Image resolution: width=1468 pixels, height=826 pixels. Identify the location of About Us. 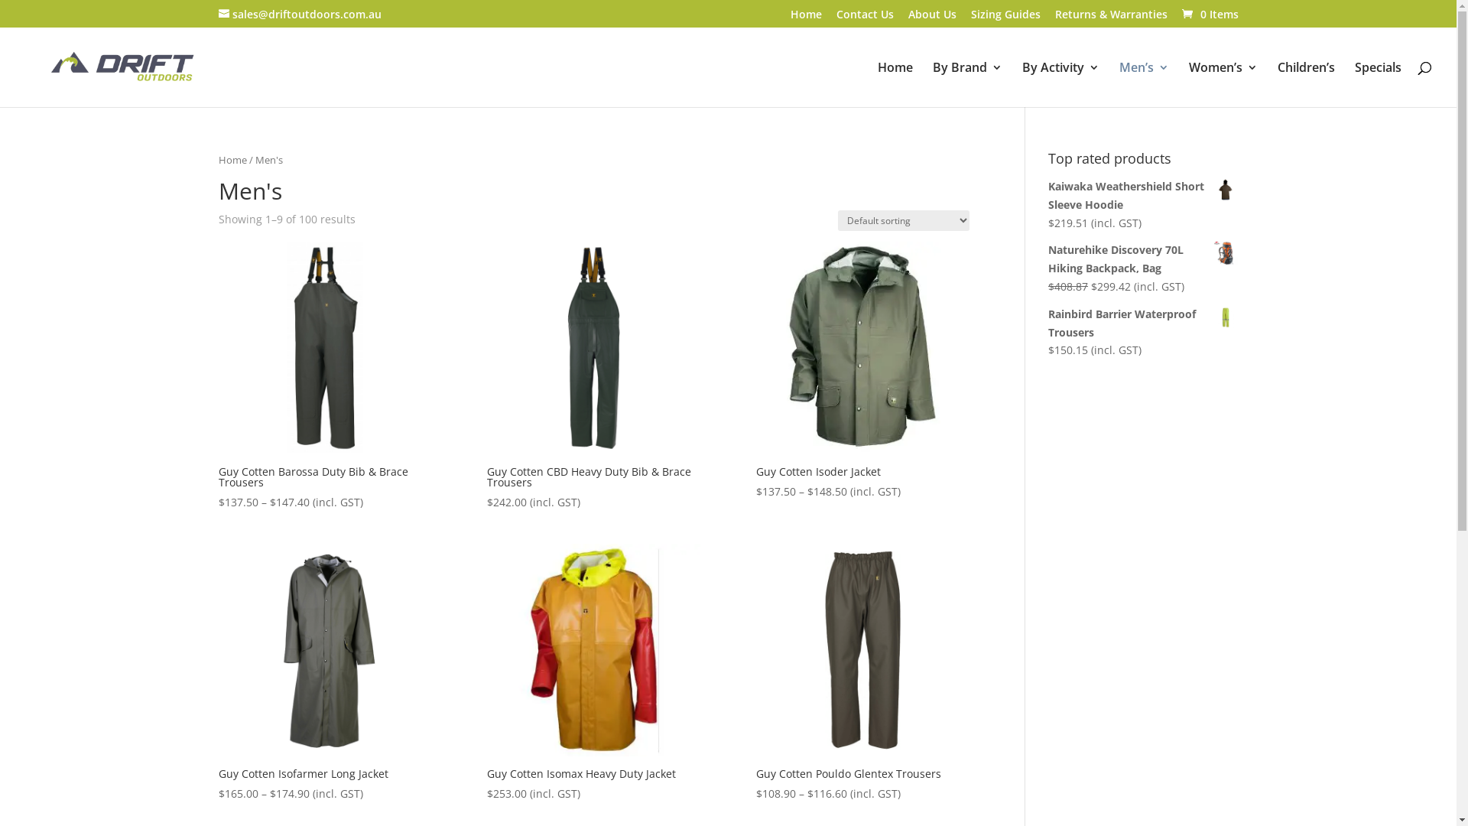
(933, 18).